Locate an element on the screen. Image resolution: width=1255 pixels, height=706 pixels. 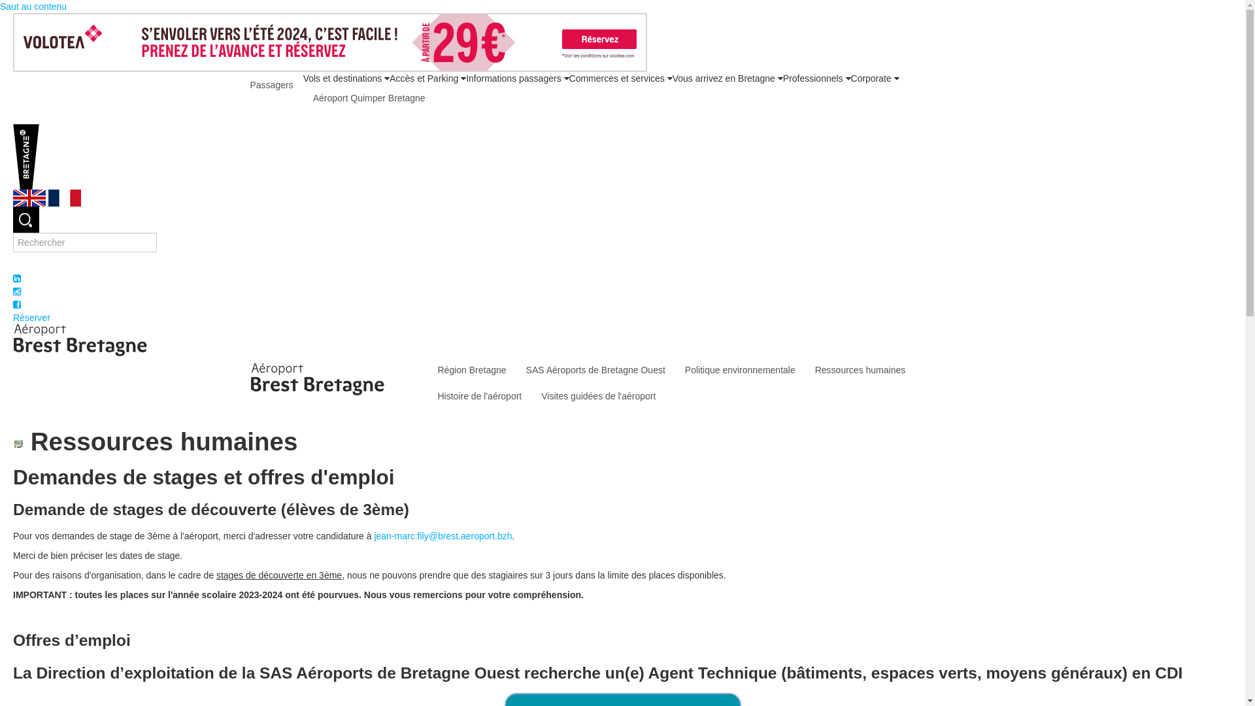
Politique environnementale is located at coordinates (740, 370).